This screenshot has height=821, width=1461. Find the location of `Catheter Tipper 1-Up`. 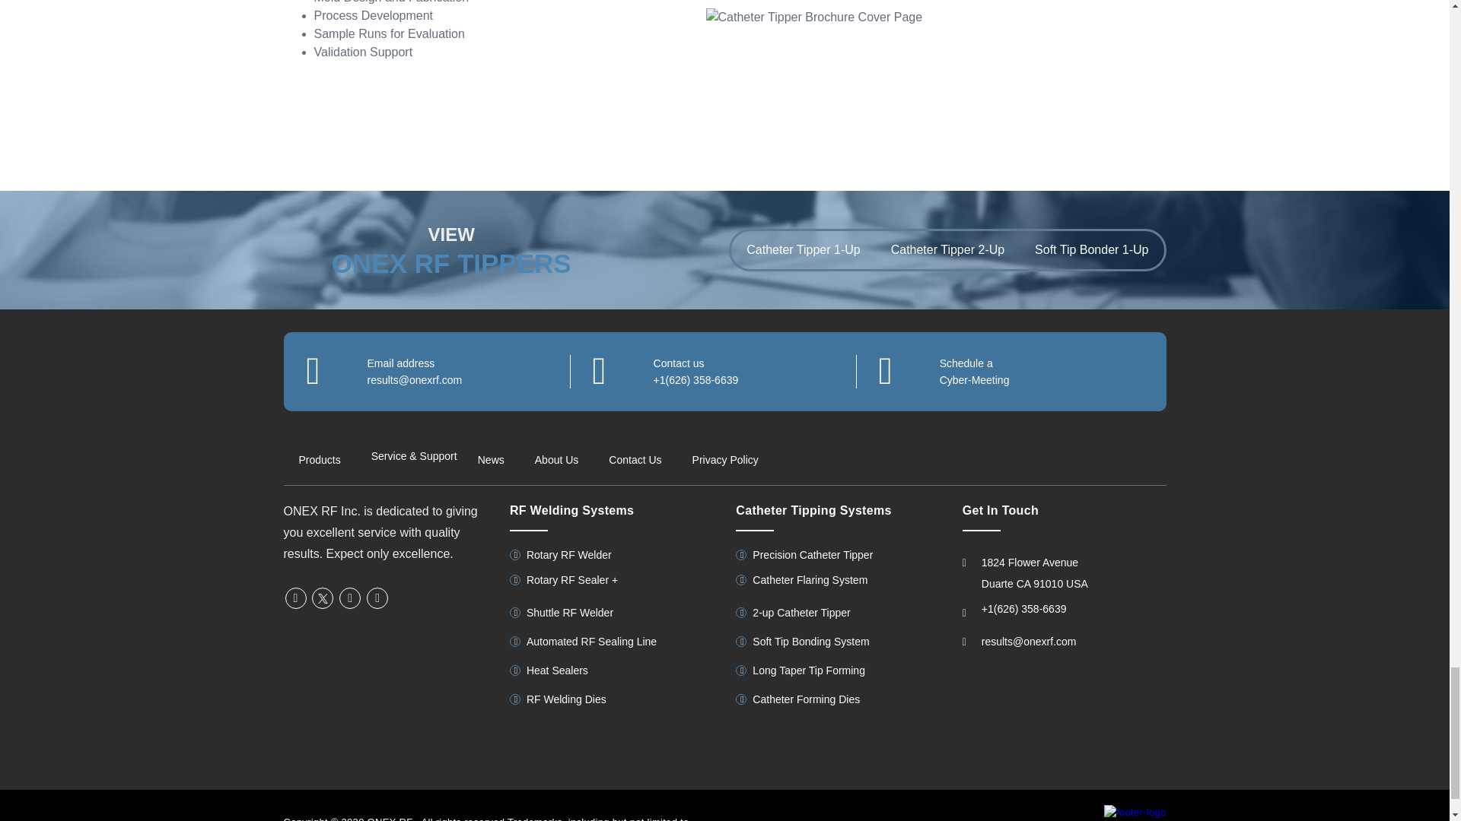

Catheter Tipper 1-Up is located at coordinates (804, 249).